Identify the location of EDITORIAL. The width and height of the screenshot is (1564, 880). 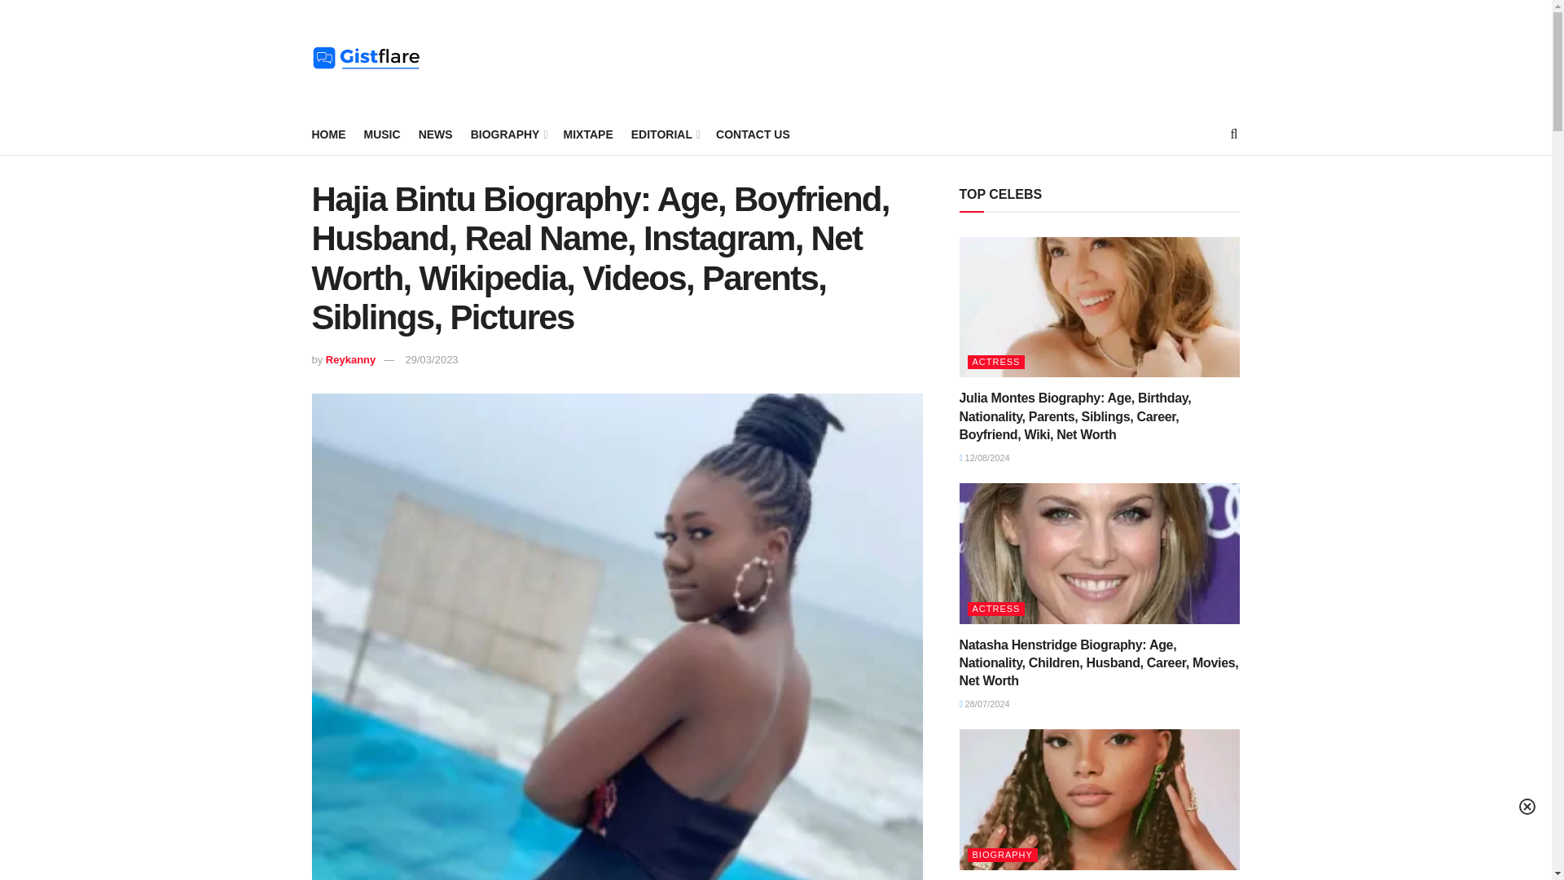
(665, 134).